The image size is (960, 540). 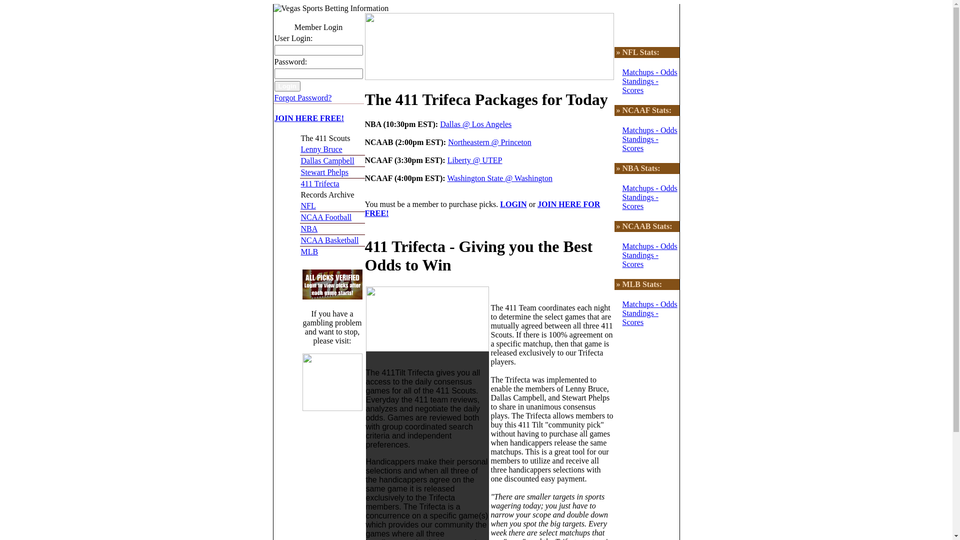 What do you see at coordinates (322, 149) in the screenshot?
I see `Lenny Bruce` at bounding box center [322, 149].